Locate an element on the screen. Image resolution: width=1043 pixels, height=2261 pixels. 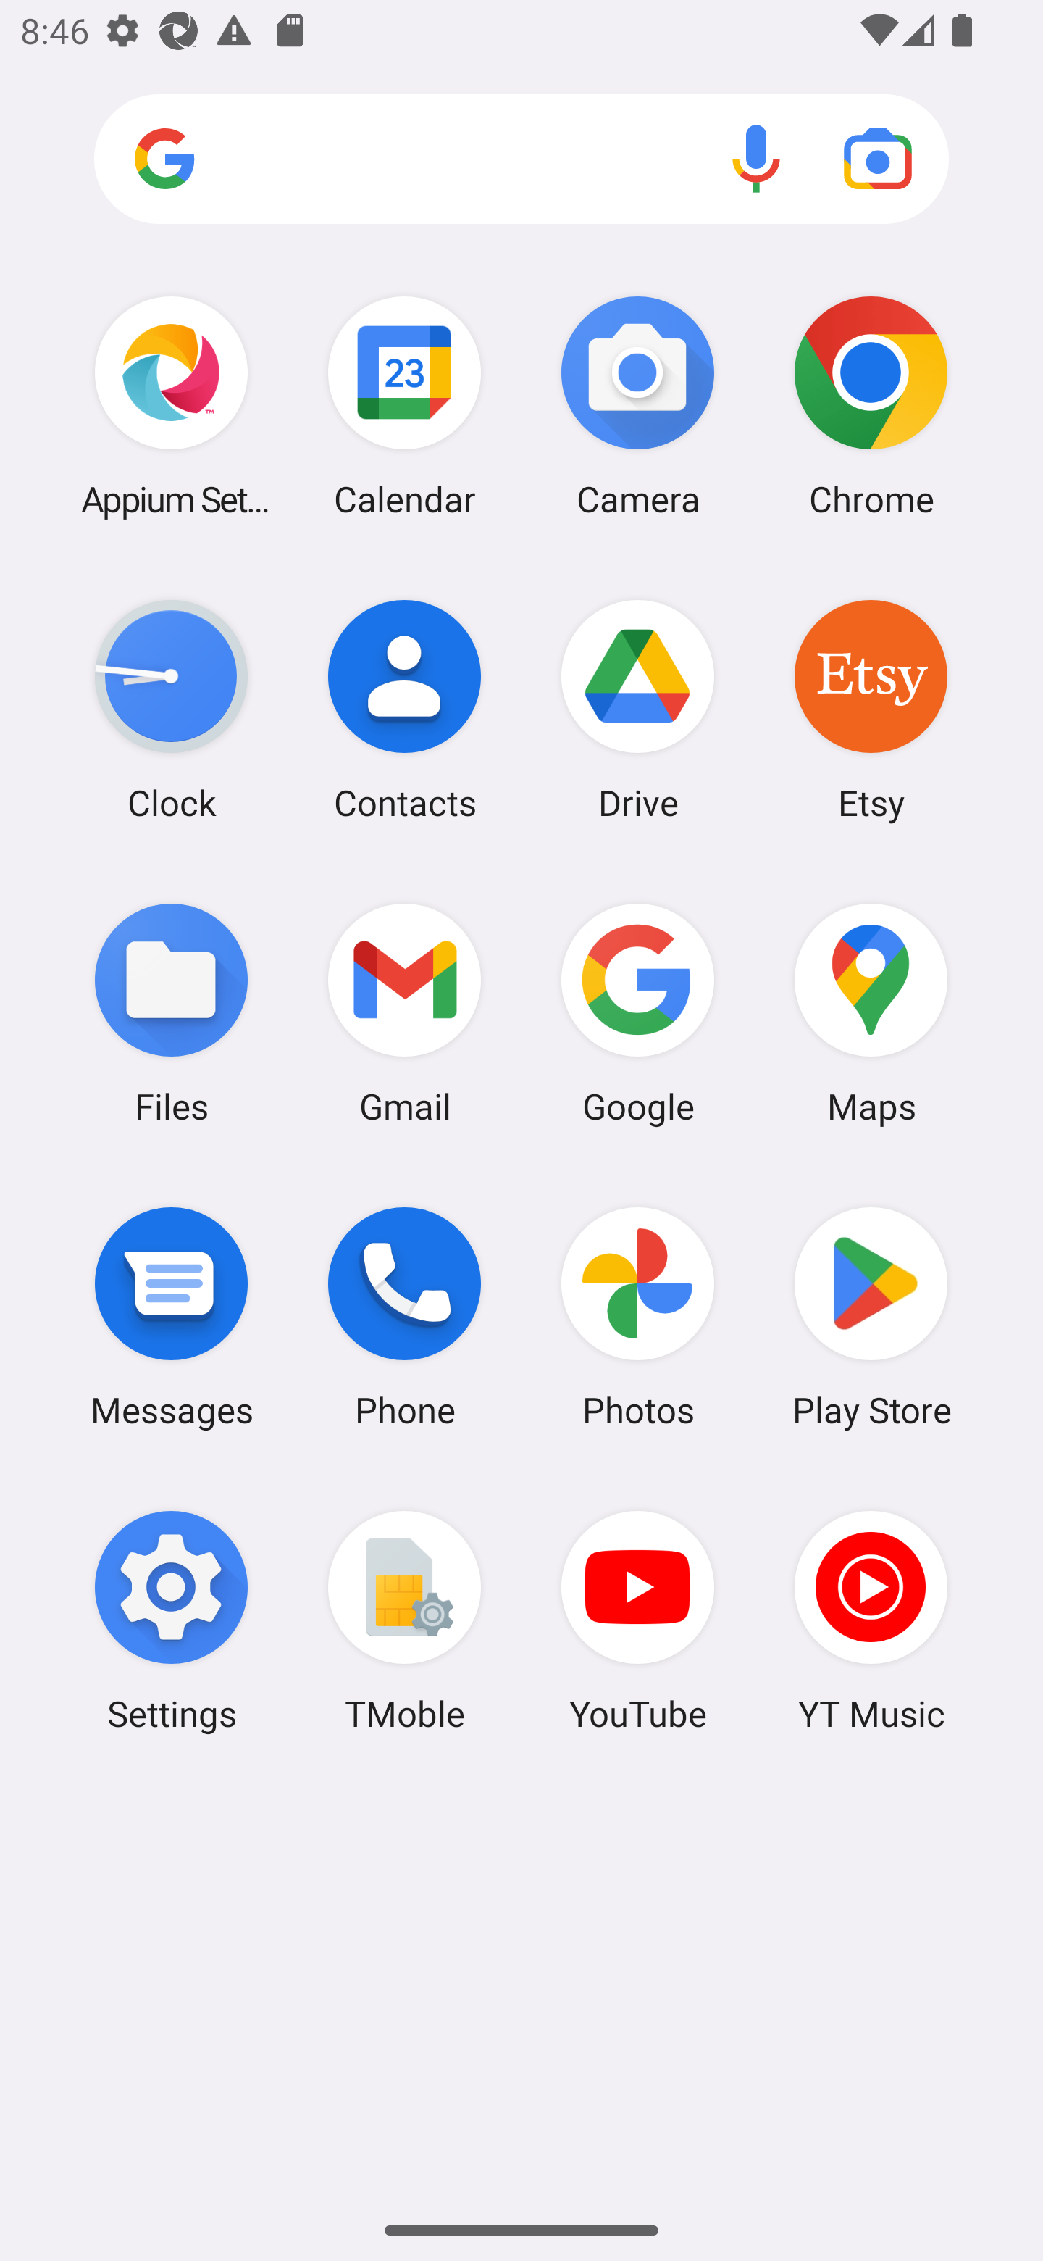
Chrome is located at coordinates (871, 406).